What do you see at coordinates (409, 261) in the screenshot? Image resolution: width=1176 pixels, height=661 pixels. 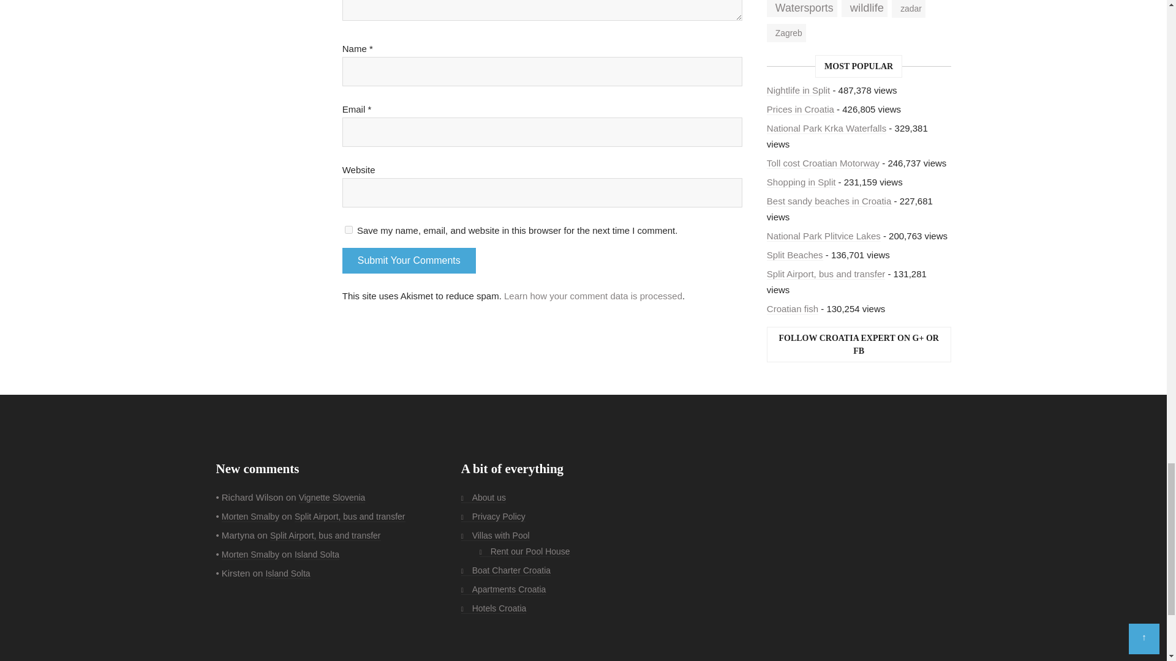 I see `Submit Your Comments` at bounding box center [409, 261].